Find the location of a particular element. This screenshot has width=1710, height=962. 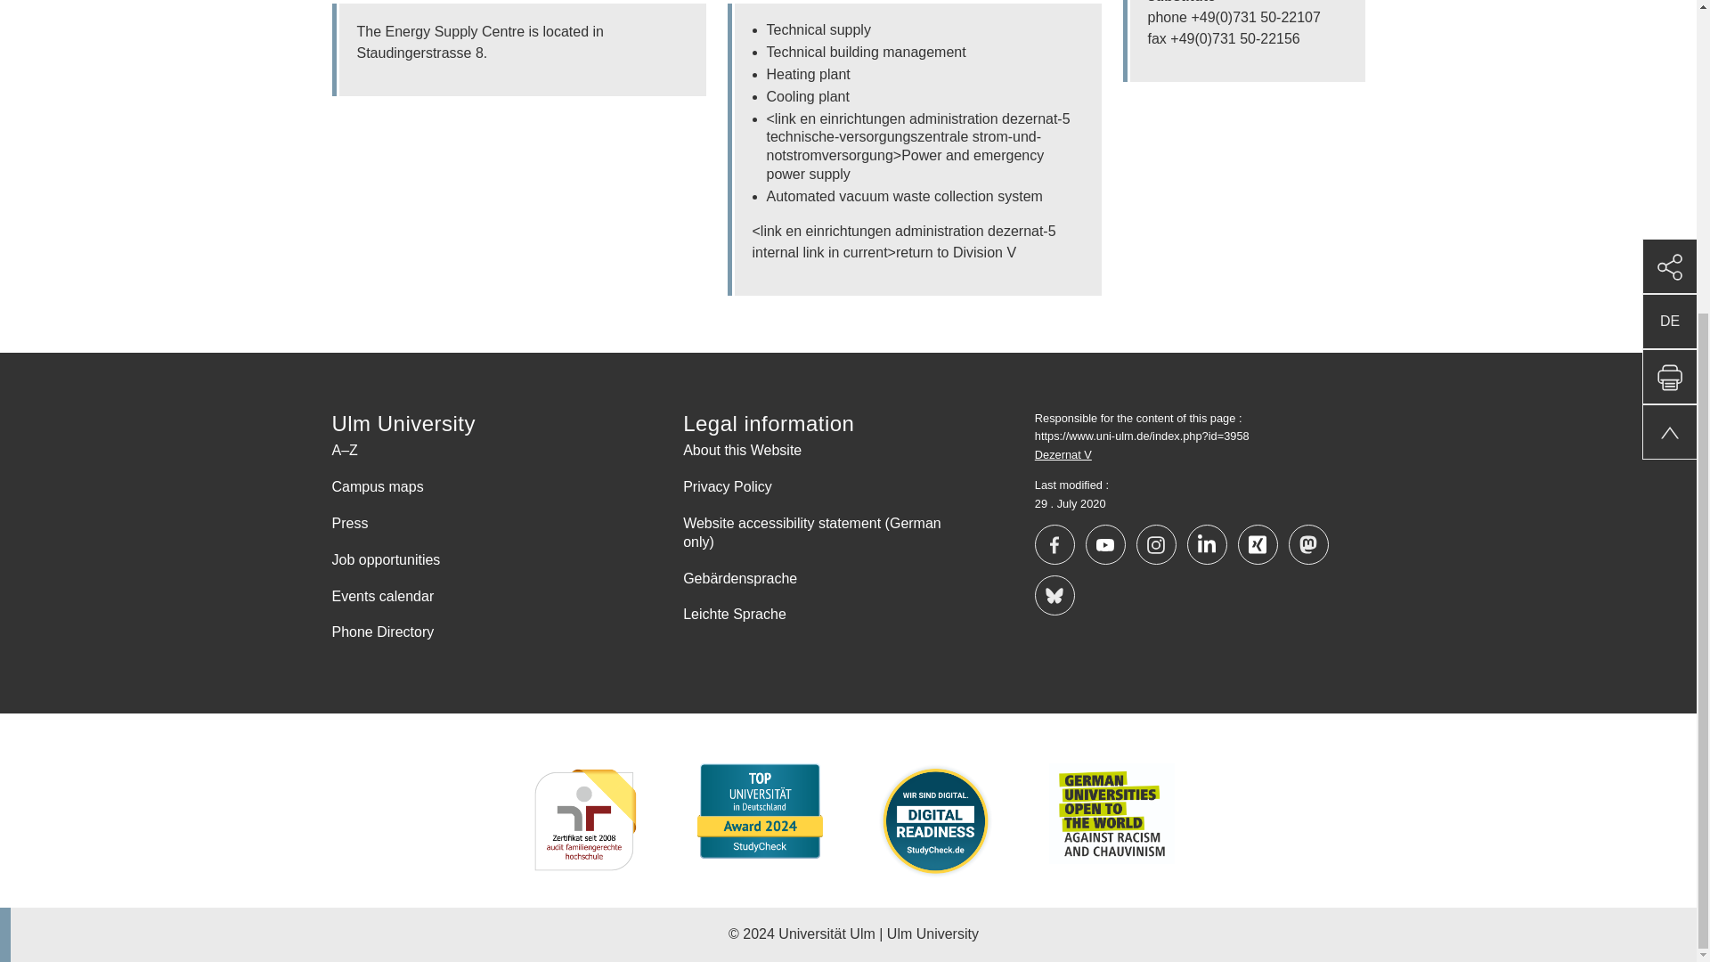

facebook is located at coordinates (1054, 543).